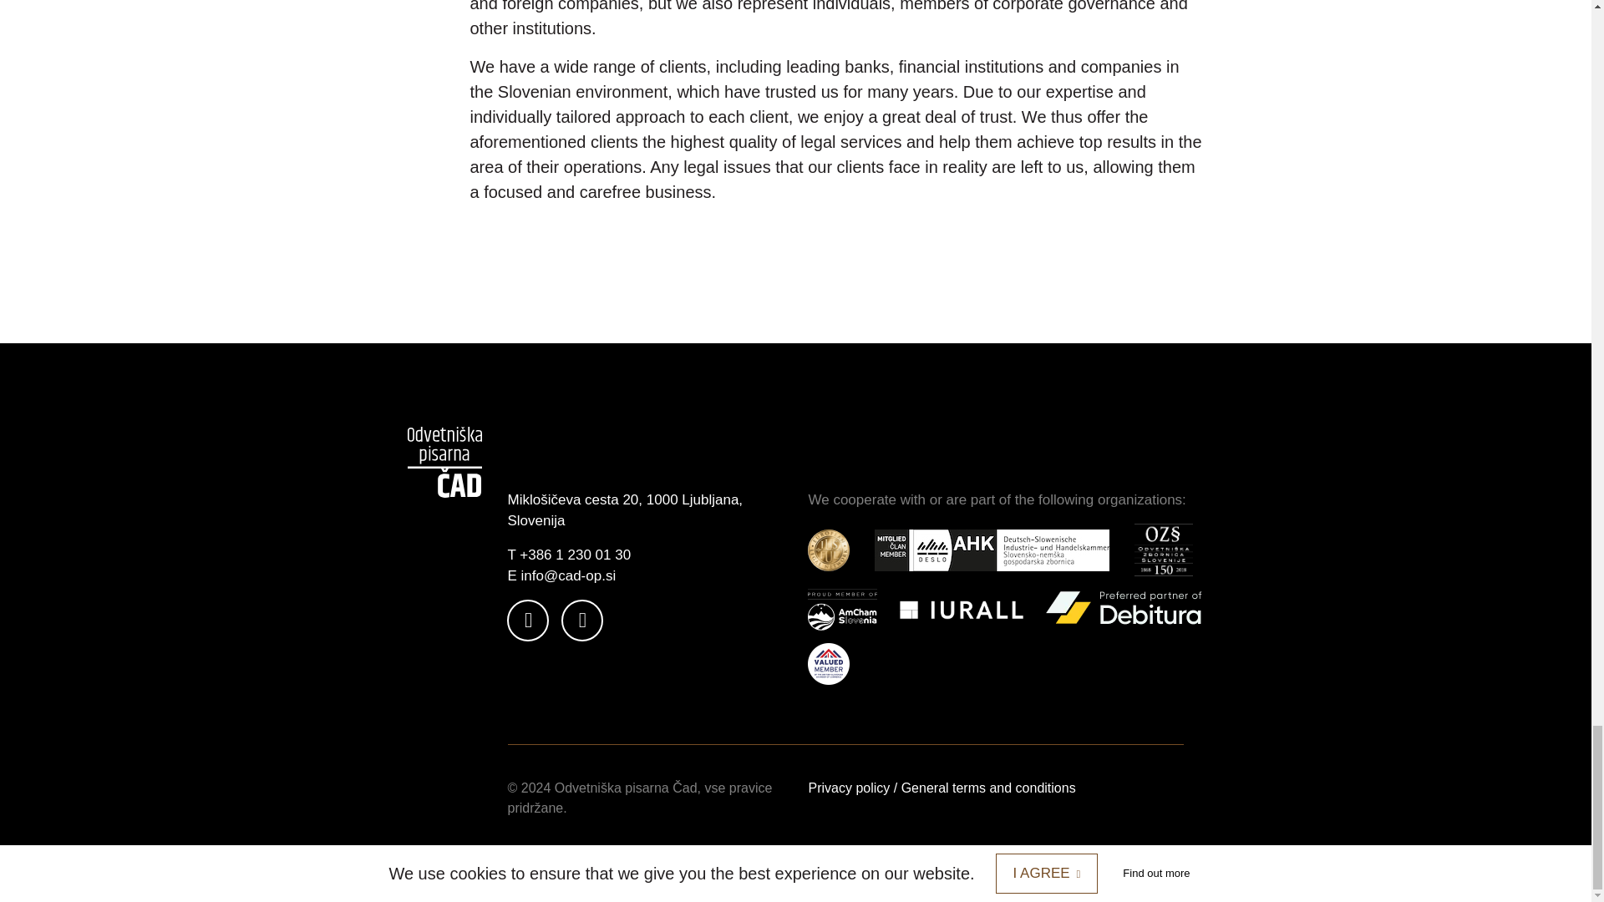 This screenshot has width=1604, height=902. What do you see at coordinates (849, 788) in the screenshot?
I see `Privacy policy` at bounding box center [849, 788].